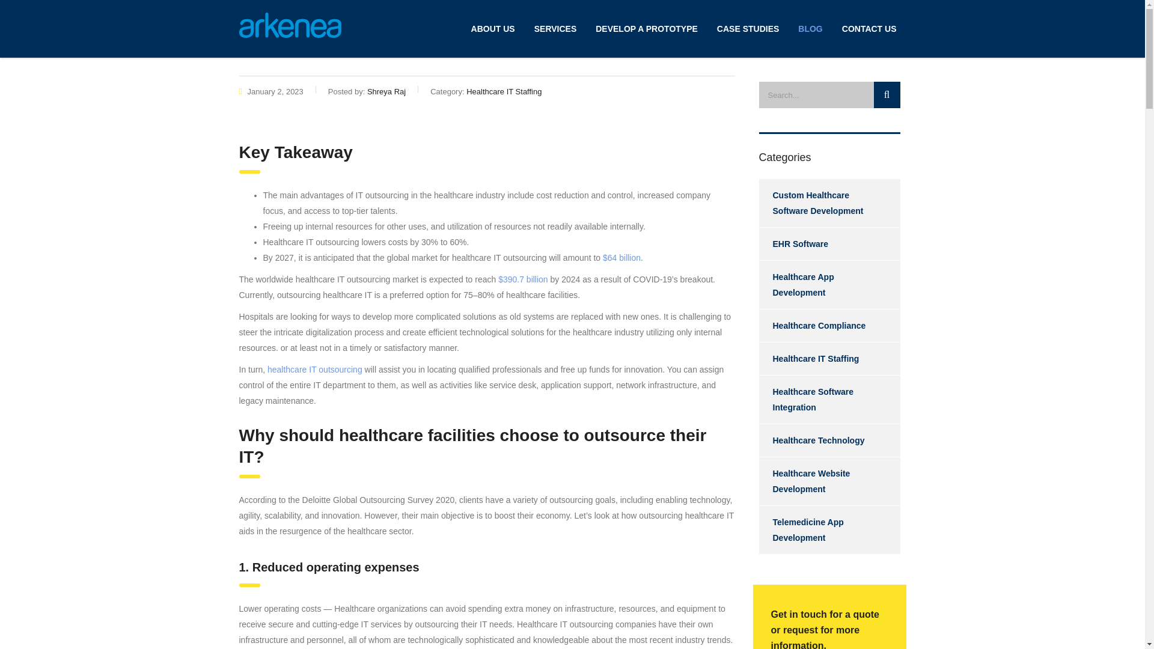 Image resolution: width=1154 pixels, height=649 pixels. What do you see at coordinates (869, 29) in the screenshot?
I see `CONTACT US` at bounding box center [869, 29].